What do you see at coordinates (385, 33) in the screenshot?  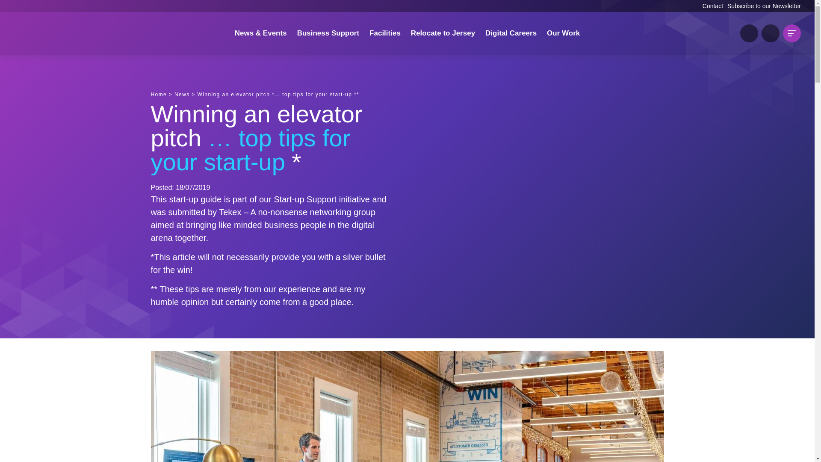 I see `Facilities` at bounding box center [385, 33].